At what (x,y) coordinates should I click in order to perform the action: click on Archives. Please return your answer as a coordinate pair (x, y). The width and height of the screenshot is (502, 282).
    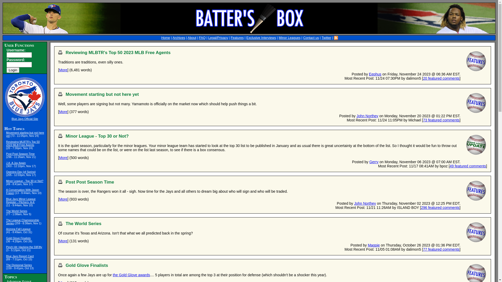
    Looking at the image, I should click on (179, 38).